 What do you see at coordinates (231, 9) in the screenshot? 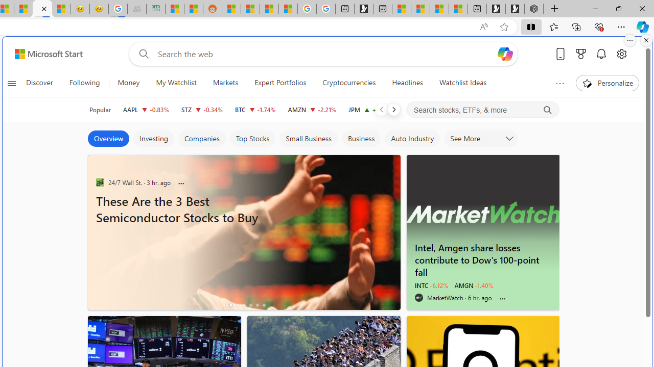
I see `R******* | Trusted Community Engagement and Contributions` at bounding box center [231, 9].